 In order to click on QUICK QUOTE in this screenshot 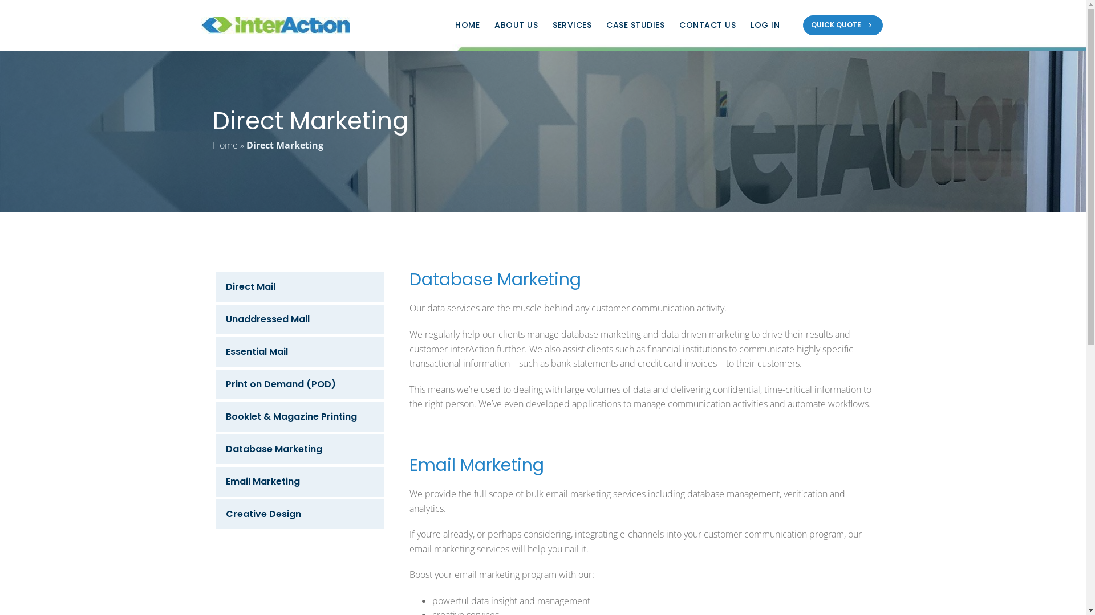, I will do `click(843, 25)`.